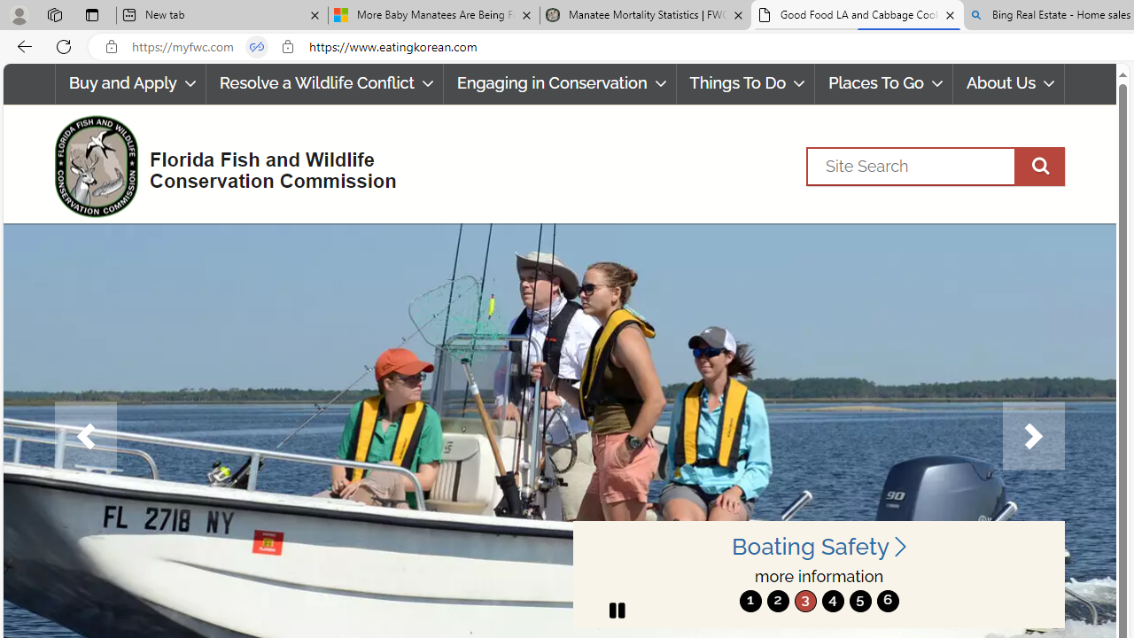 The width and height of the screenshot is (1134, 638). I want to click on Next, so click(1033, 436).